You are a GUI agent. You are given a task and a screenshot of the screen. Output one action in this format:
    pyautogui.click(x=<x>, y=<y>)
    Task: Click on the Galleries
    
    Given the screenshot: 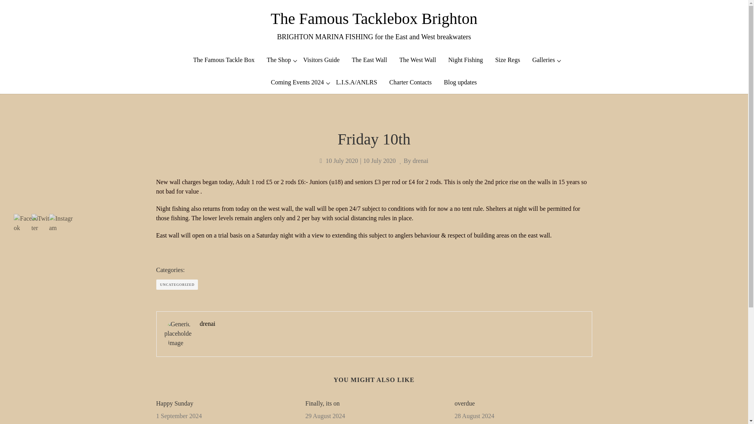 What is the action you would take?
    pyautogui.click(x=544, y=60)
    